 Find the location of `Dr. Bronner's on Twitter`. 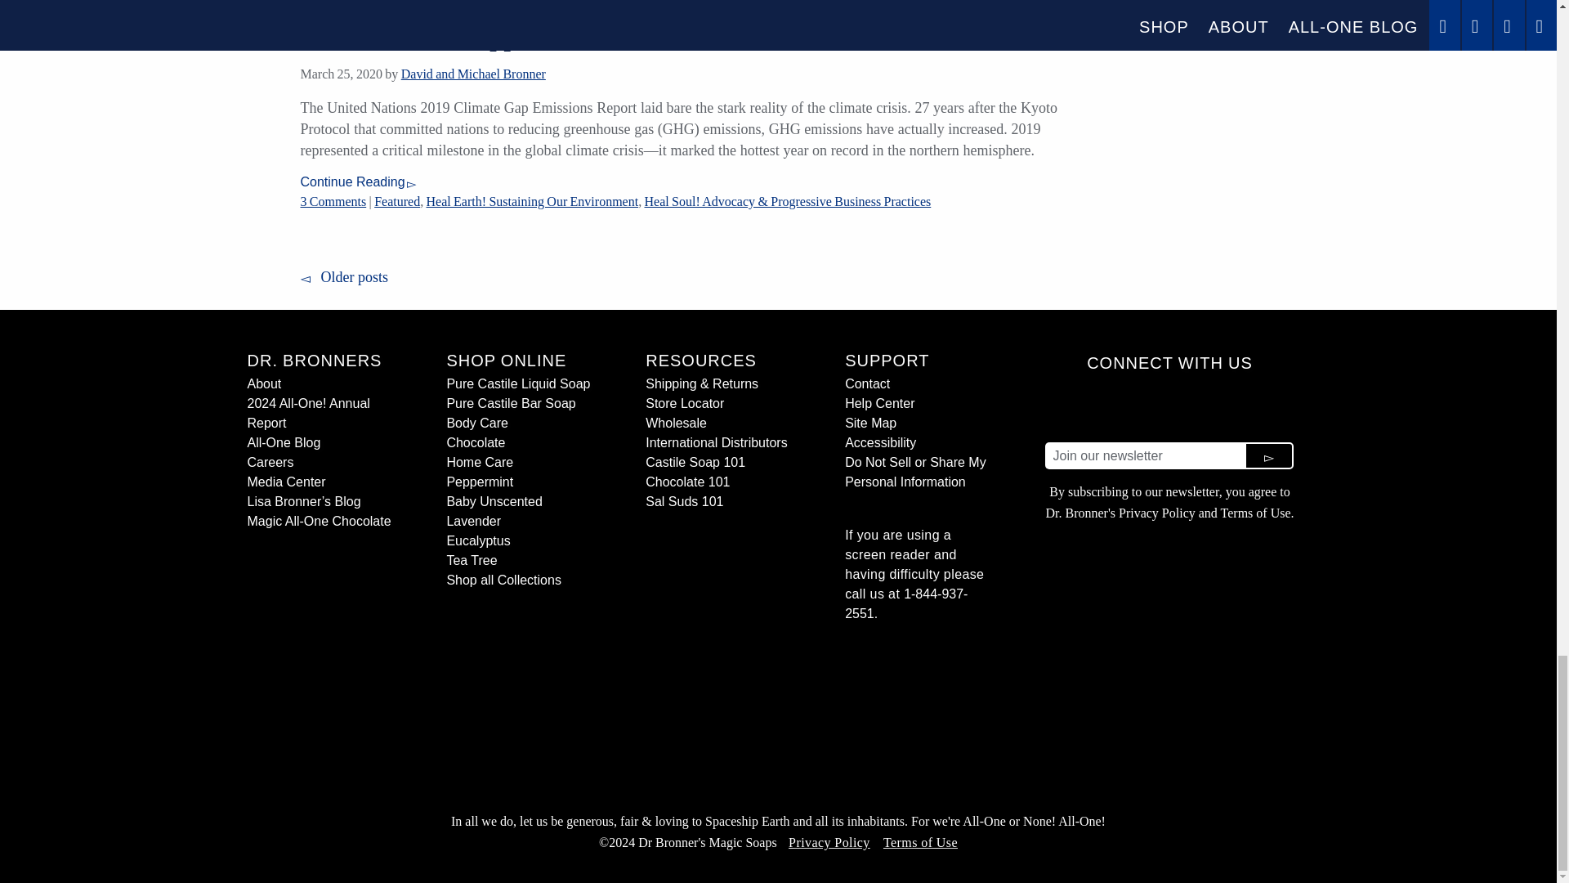

Dr. Bronner's on Twitter is located at coordinates (1229, 406).